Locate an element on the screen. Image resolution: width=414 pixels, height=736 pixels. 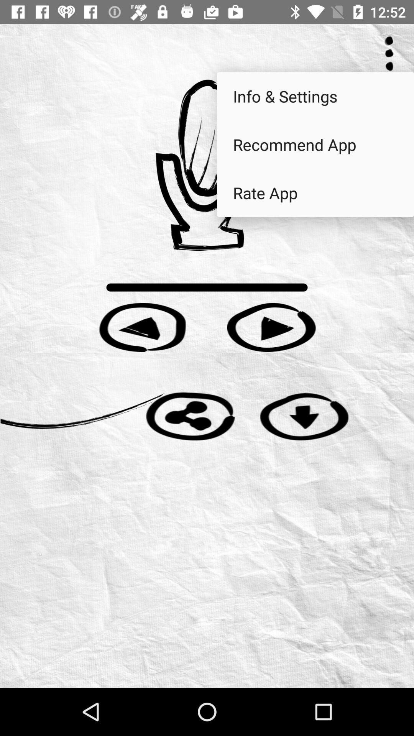
talk forward is located at coordinates (271, 327).